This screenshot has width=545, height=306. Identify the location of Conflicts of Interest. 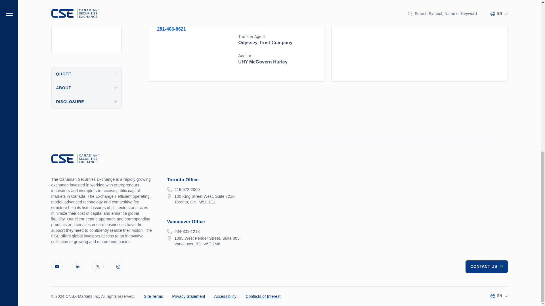
(263, 296).